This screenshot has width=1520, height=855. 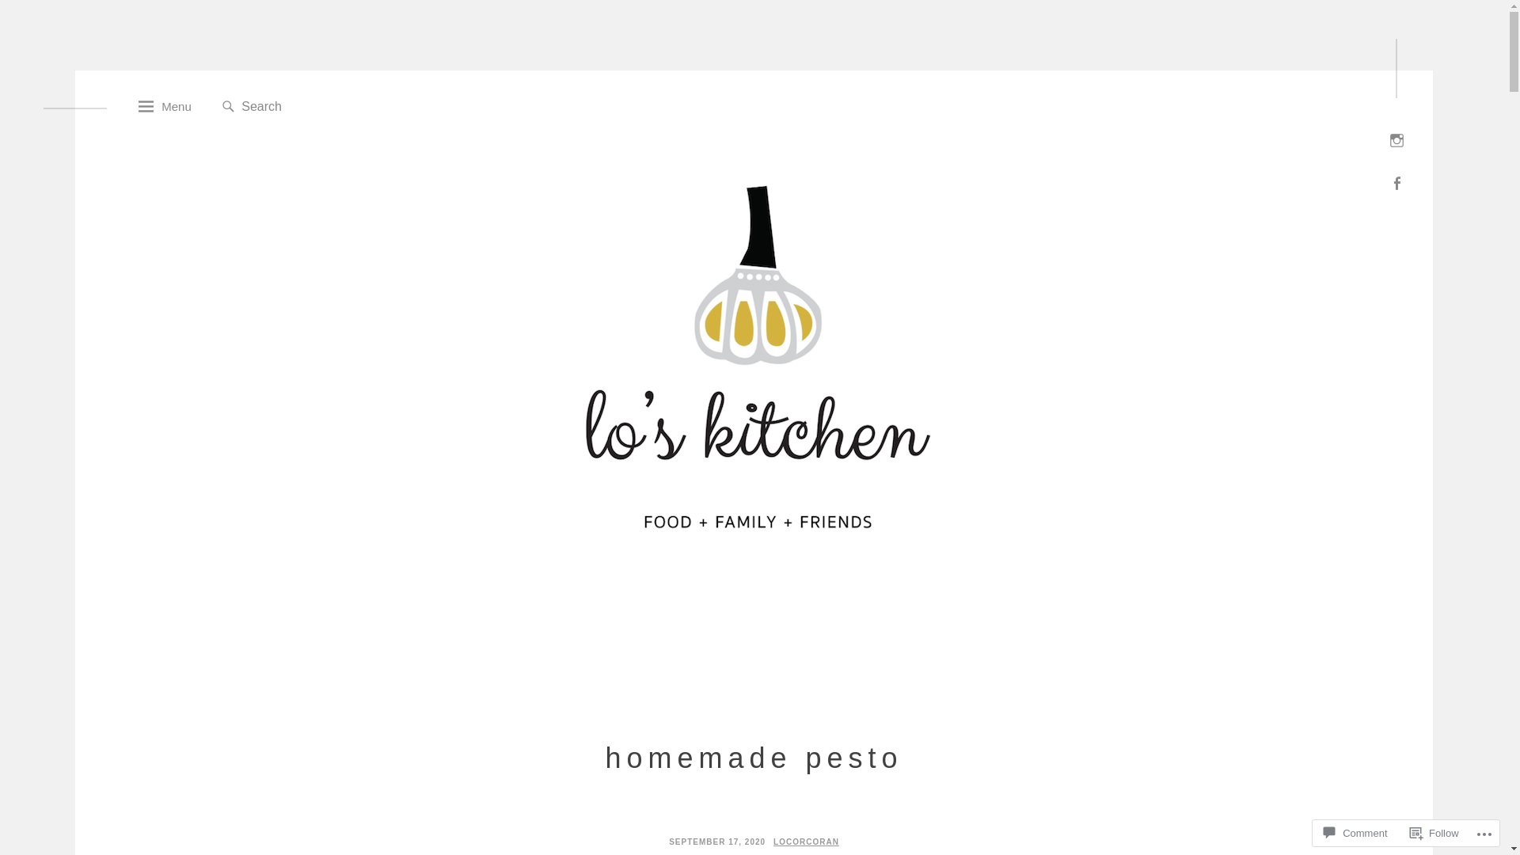 I want to click on Menu, so click(x=165, y=108).